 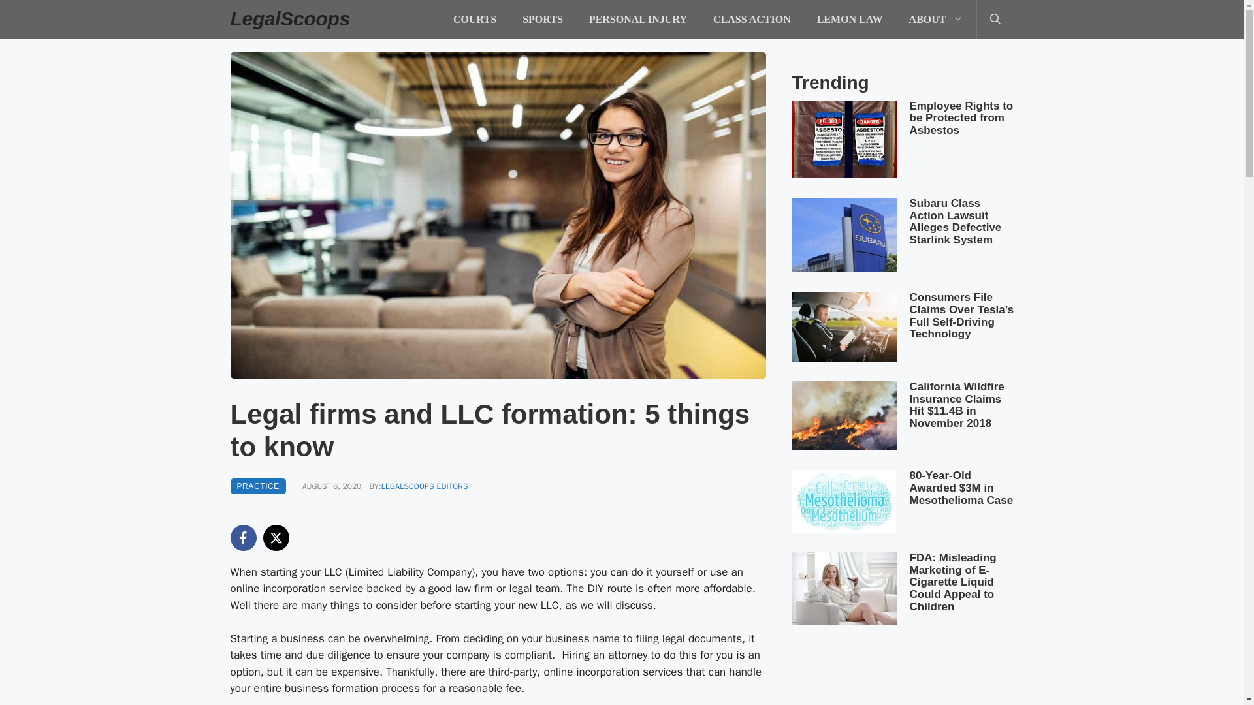 I want to click on COURTS, so click(x=474, y=20).